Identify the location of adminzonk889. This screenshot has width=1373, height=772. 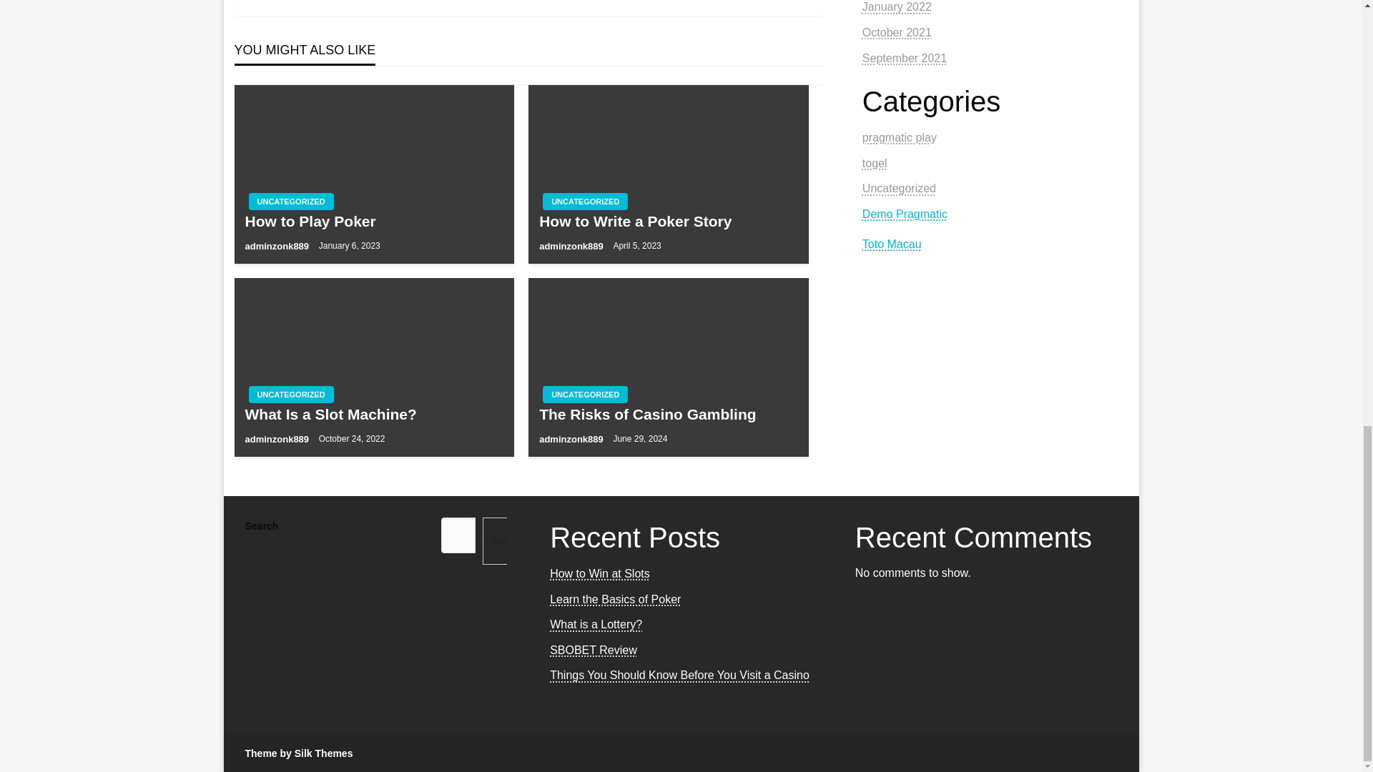
(572, 439).